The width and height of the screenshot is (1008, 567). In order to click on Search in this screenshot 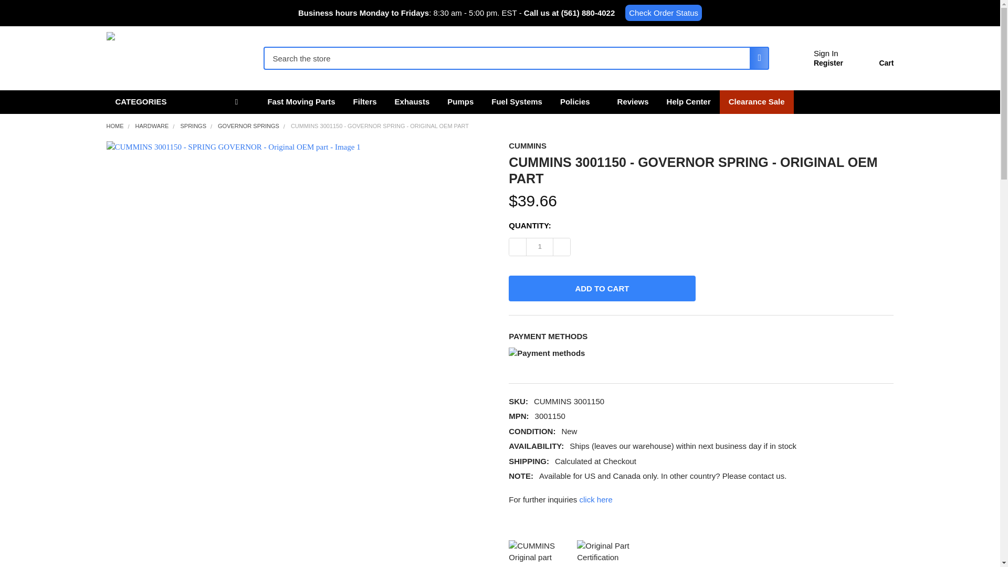, I will do `click(756, 58)`.